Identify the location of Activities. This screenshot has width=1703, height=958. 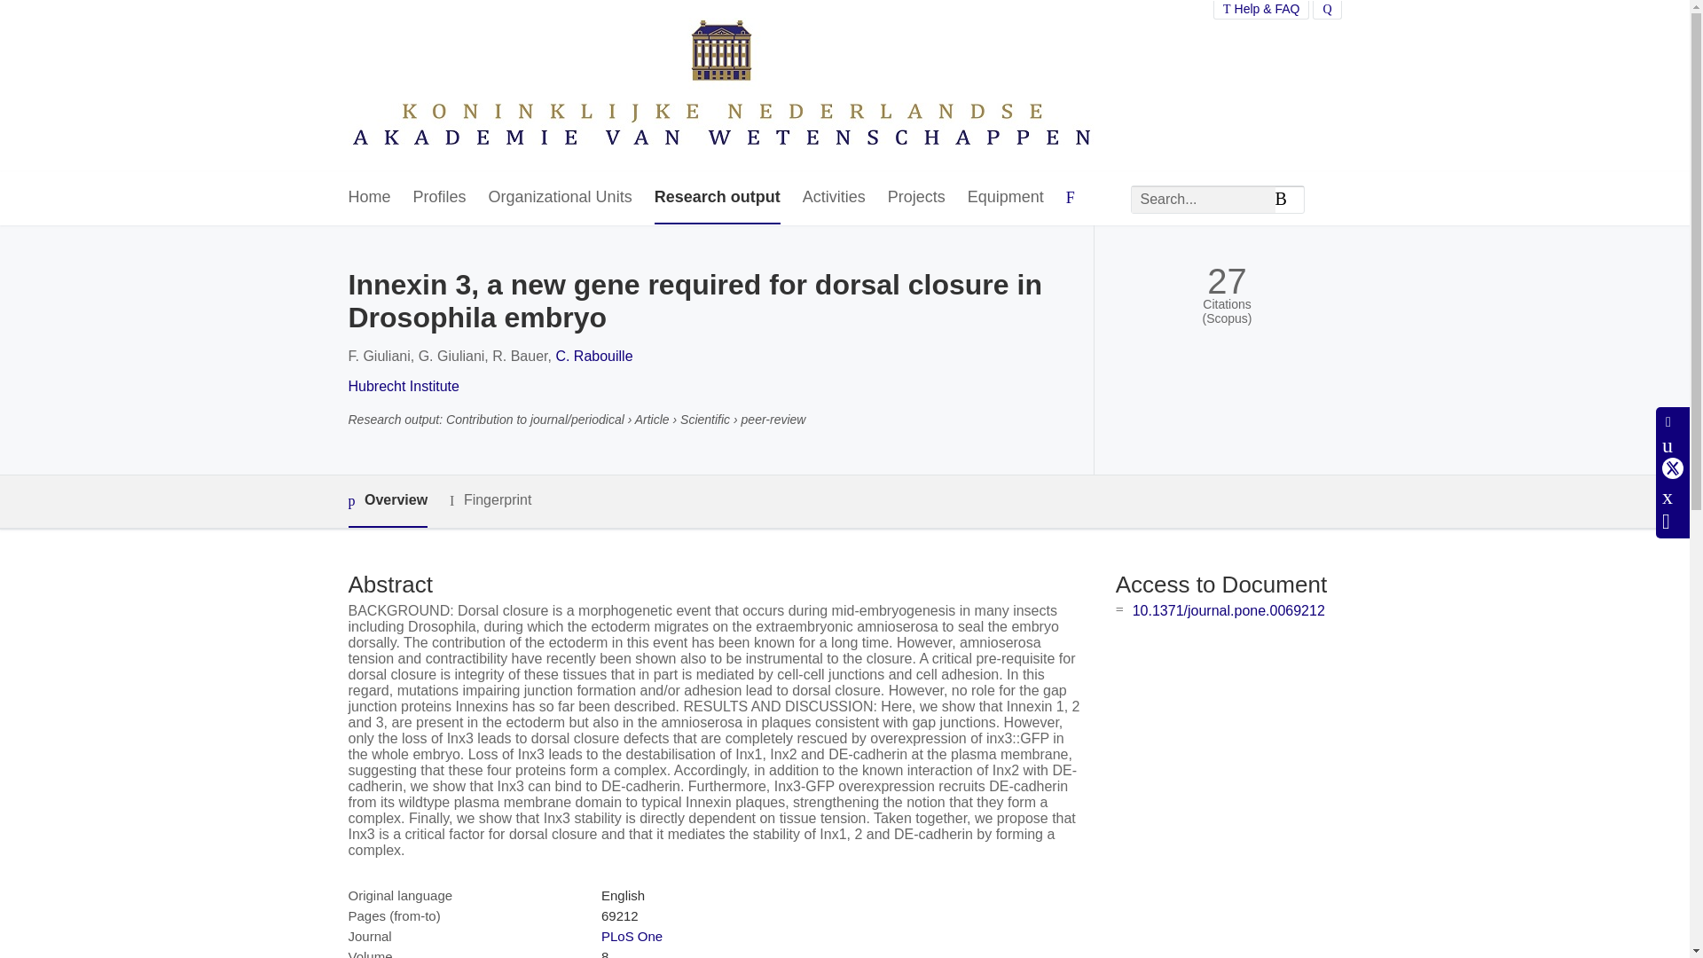
(834, 198).